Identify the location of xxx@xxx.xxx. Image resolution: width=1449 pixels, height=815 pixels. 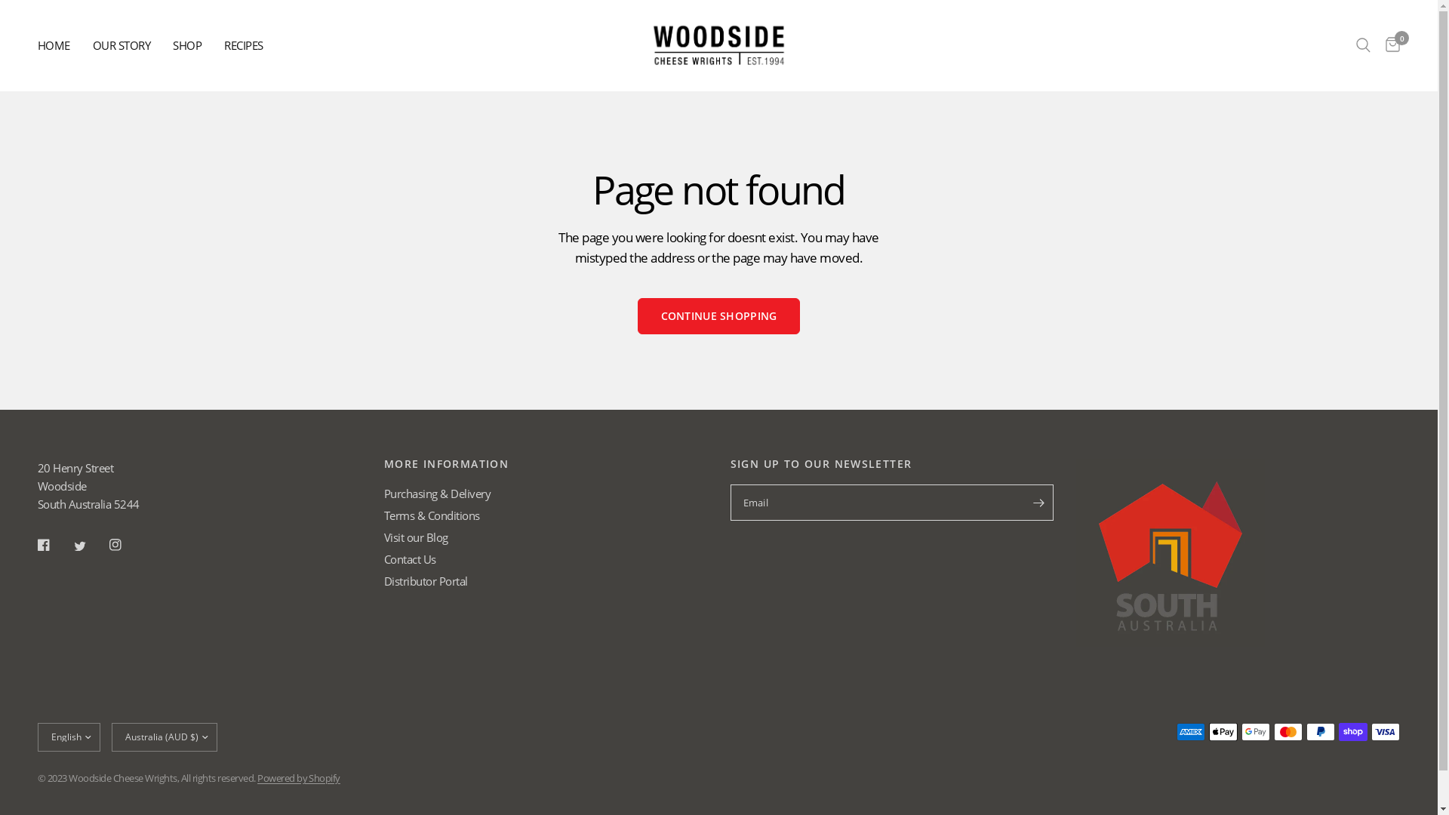
(892, 503).